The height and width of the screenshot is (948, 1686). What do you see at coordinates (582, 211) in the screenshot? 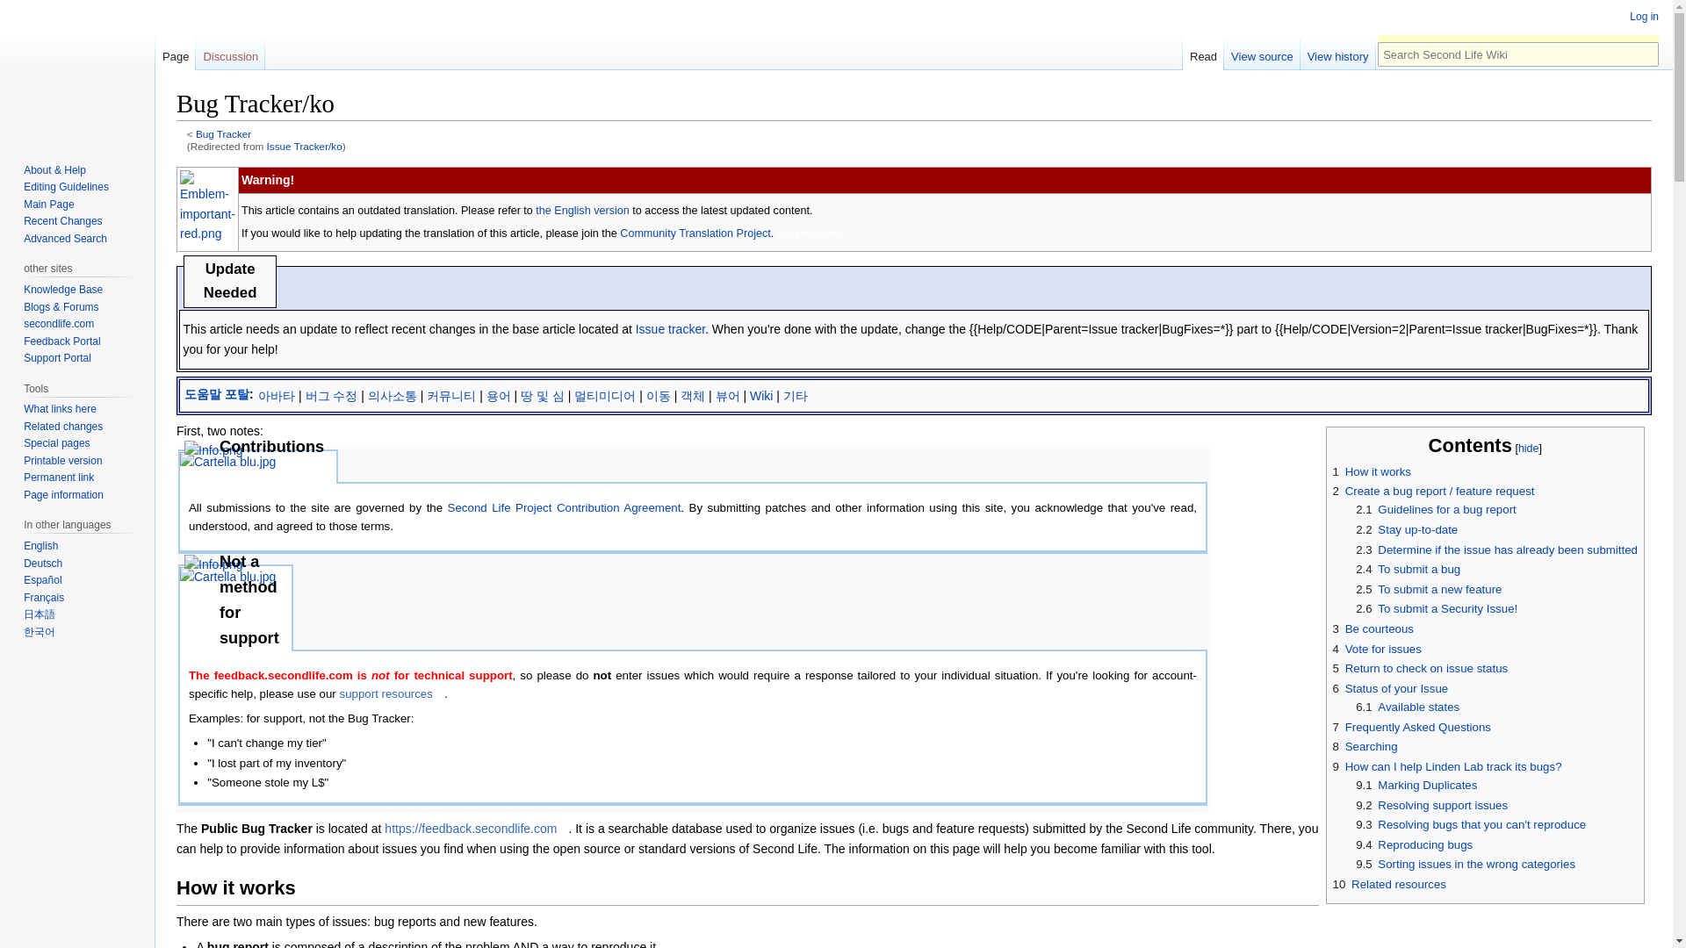
I see `Bug Tracker` at bounding box center [582, 211].